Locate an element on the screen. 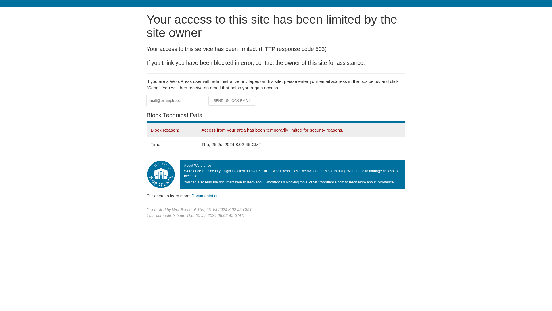 This screenshot has width=552, height=311. Send Unlock Email is located at coordinates (232, 101).